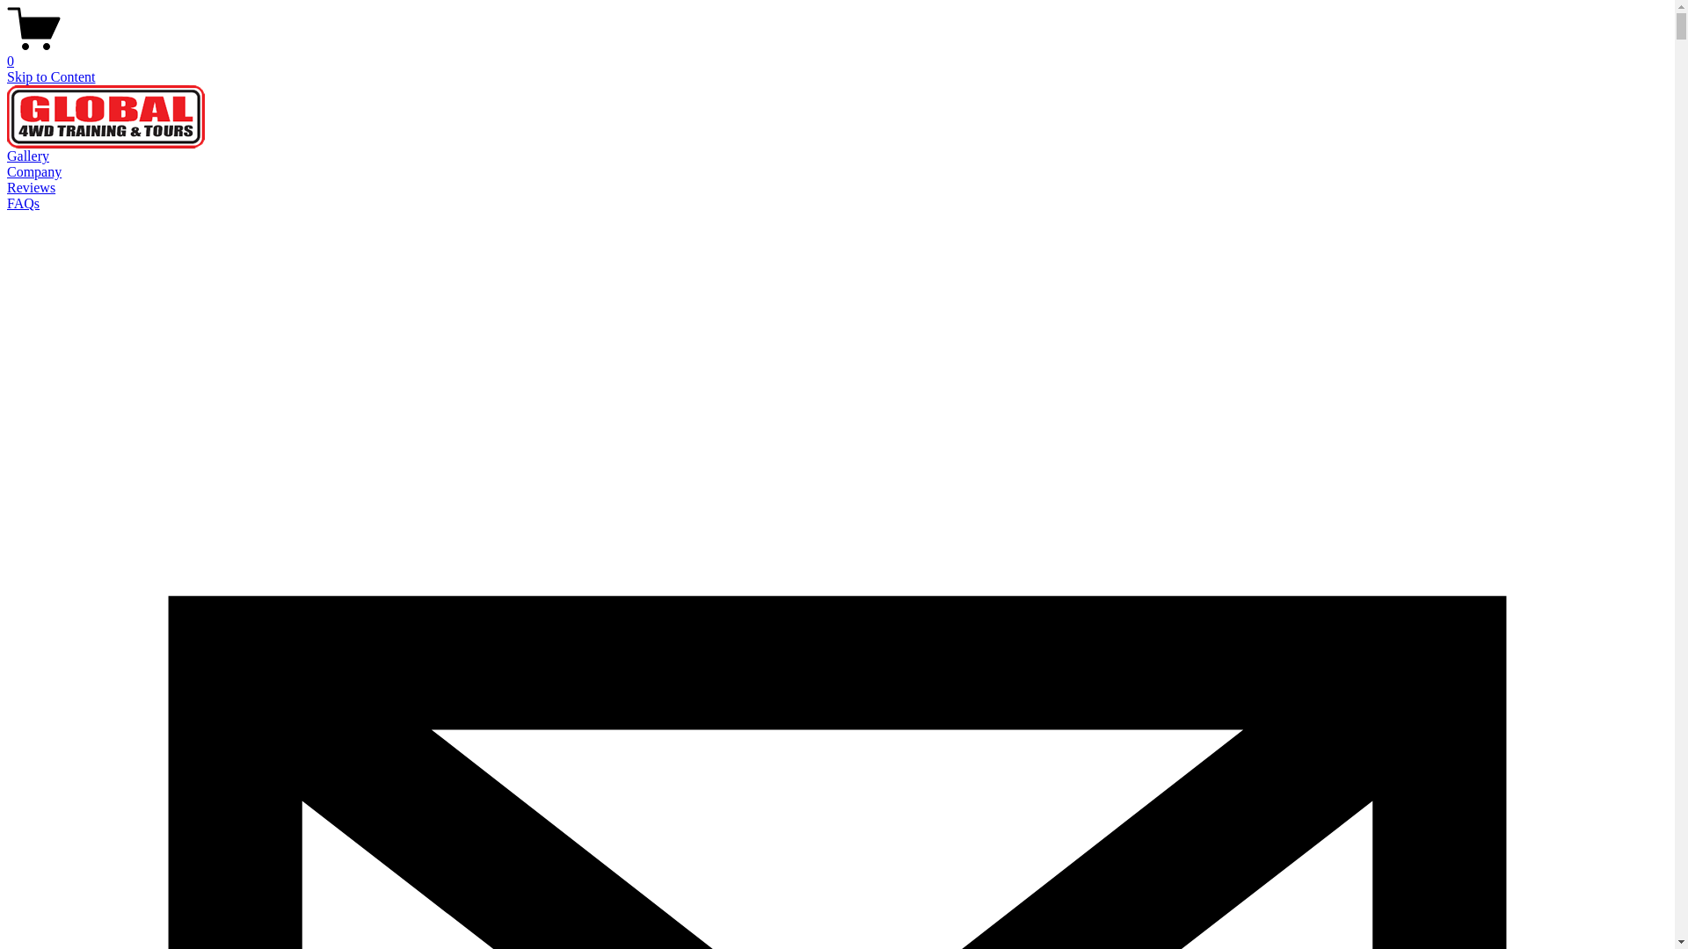  What do you see at coordinates (51, 77) in the screenshot?
I see `Skip to Content` at bounding box center [51, 77].